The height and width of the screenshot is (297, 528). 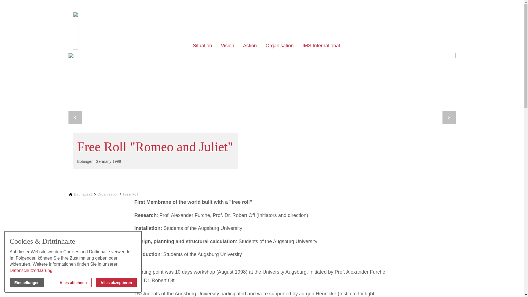 I want to click on Action, so click(x=250, y=46).